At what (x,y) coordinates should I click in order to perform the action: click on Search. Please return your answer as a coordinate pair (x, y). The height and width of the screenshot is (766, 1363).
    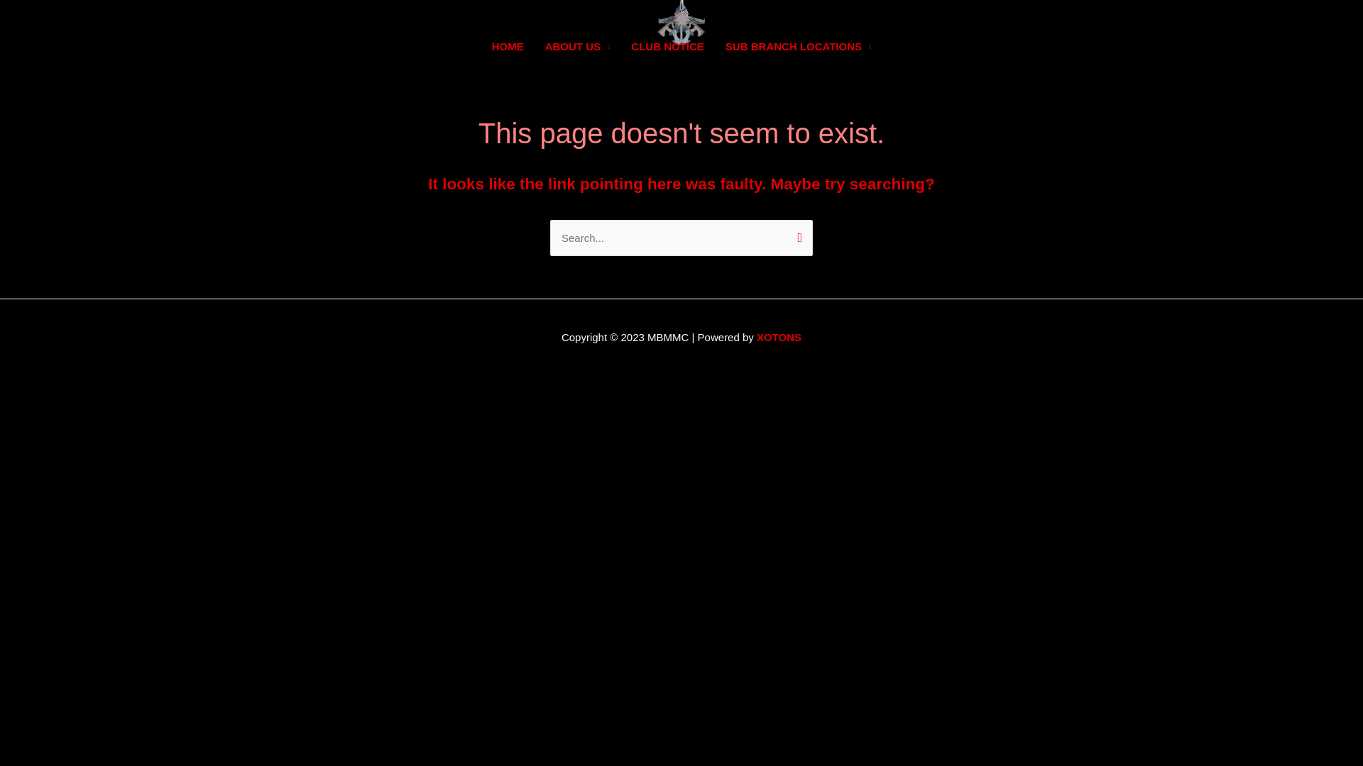
    Looking at the image, I should click on (797, 239).